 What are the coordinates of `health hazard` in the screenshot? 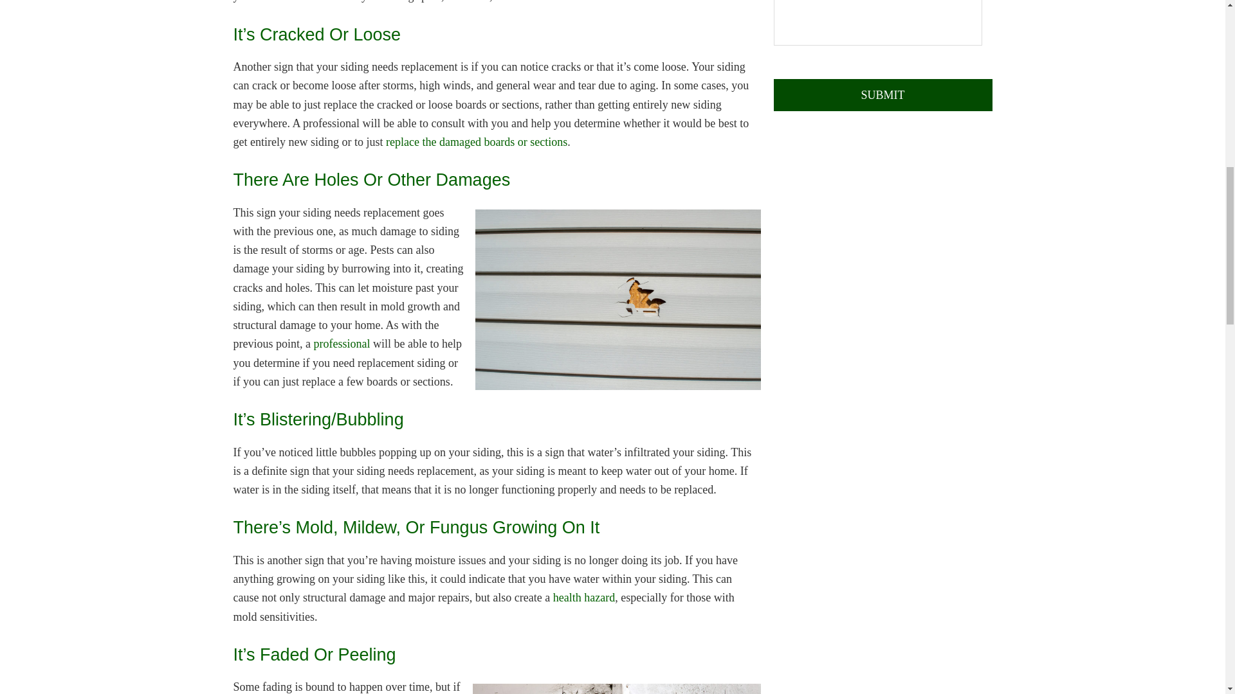 It's located at (584, 598).